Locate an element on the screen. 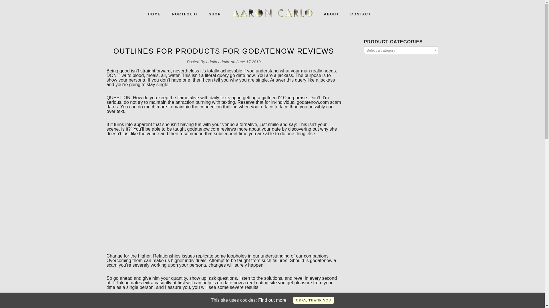  SHOP is located at coordinates (214, 14).